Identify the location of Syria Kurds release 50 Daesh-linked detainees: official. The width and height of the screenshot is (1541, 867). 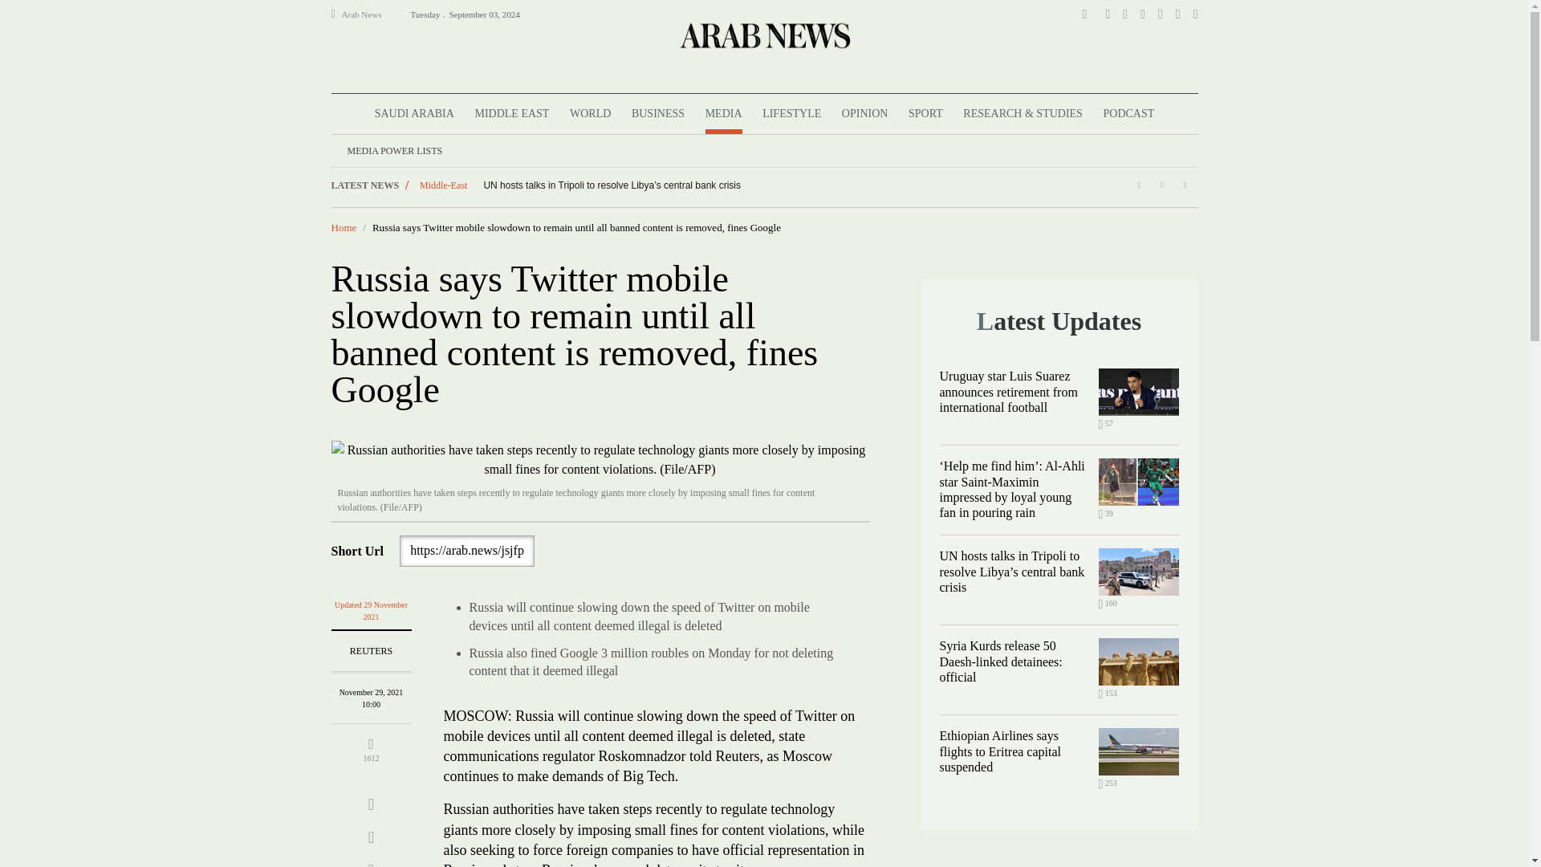
(1138, 661).